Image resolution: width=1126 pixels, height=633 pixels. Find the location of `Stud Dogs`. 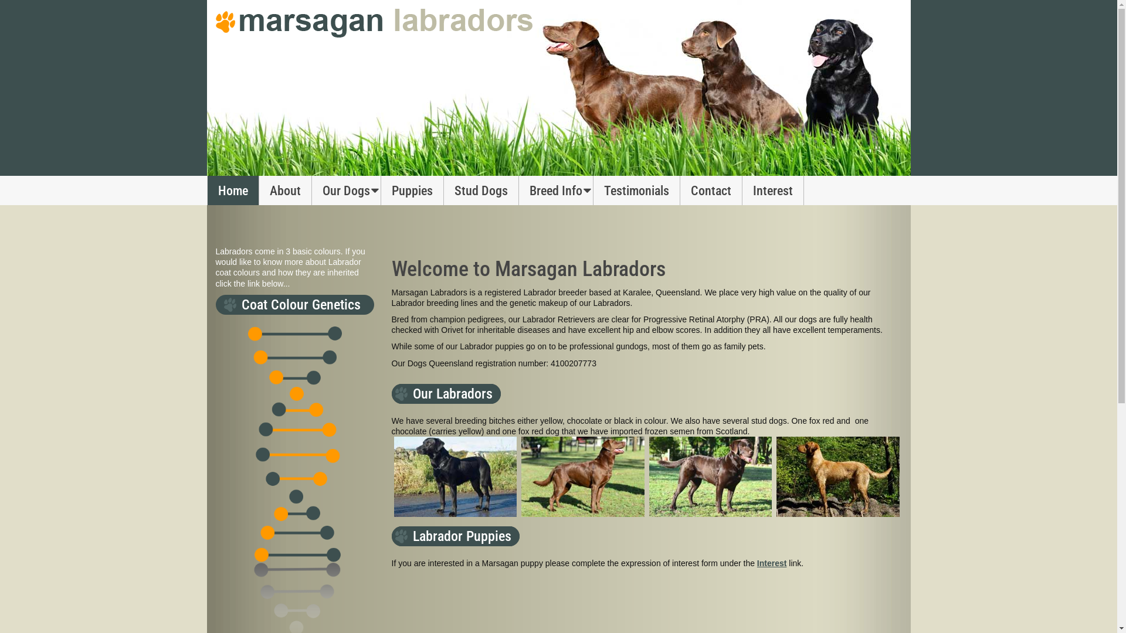

Stud Dogs is located at coordinates (481, 190).